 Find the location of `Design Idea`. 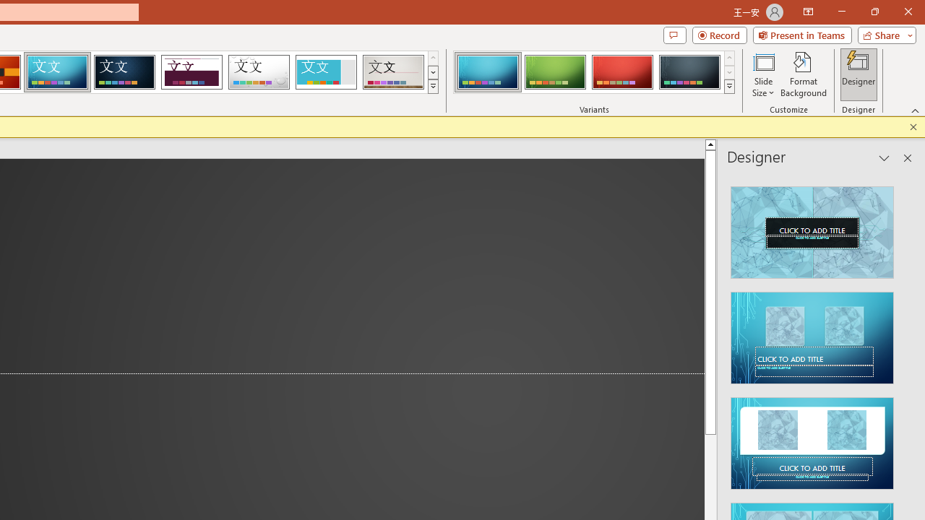

Design Idea is located at coordinates (812, 439).